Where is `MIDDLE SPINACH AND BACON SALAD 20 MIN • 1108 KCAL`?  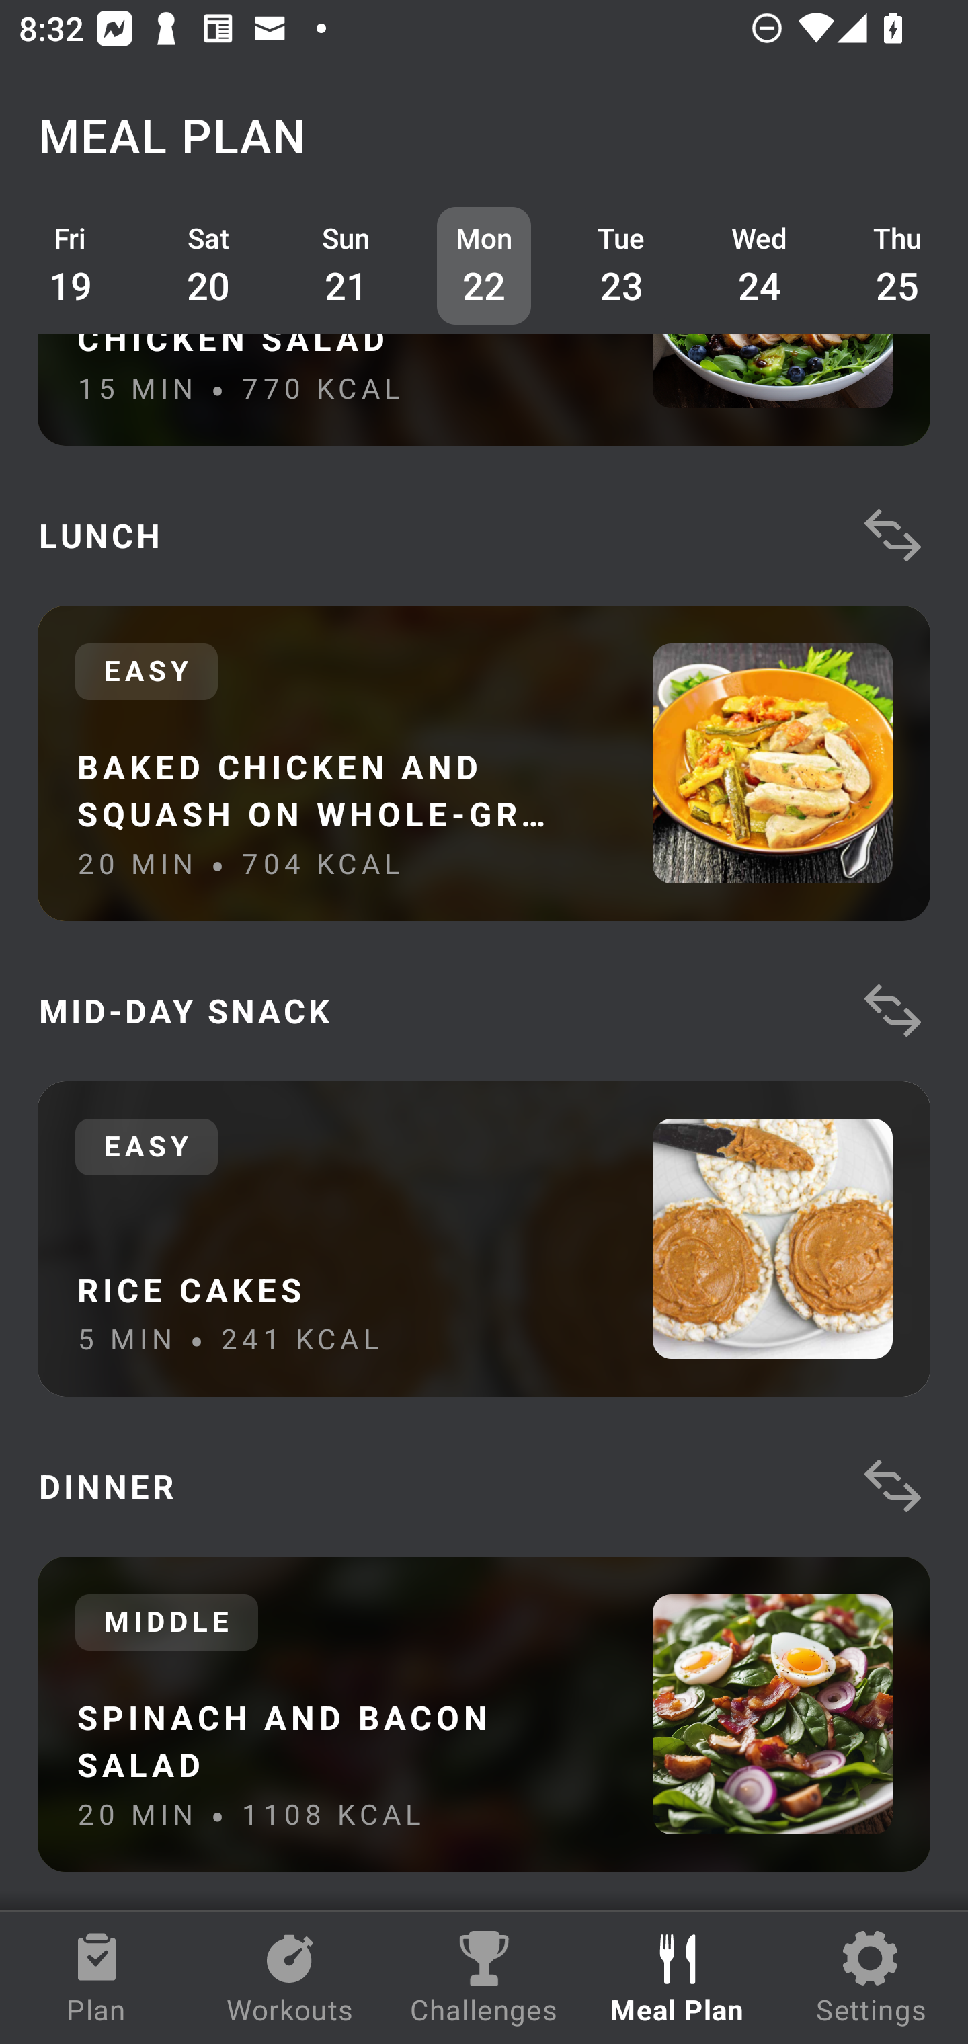 MIDDLE SPINACH AND BACON SALAD 20 MIN • 1108 KCAL is located at coordinates (484, 1715).